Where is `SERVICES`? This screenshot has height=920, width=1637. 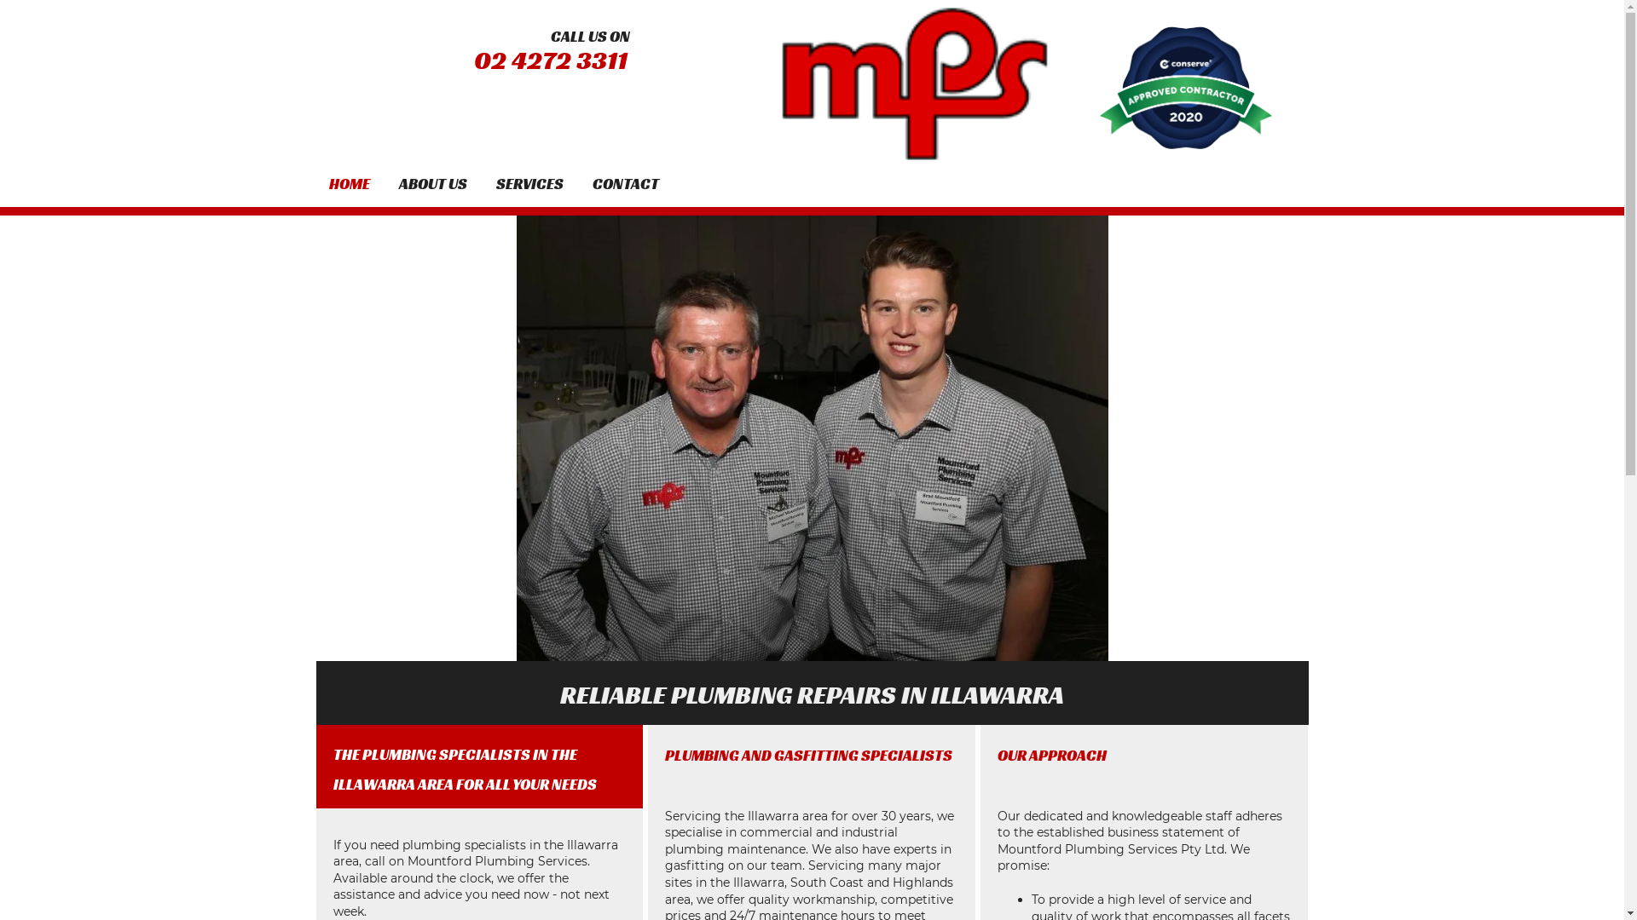
SERVICES is located at coordinates (530, 184).